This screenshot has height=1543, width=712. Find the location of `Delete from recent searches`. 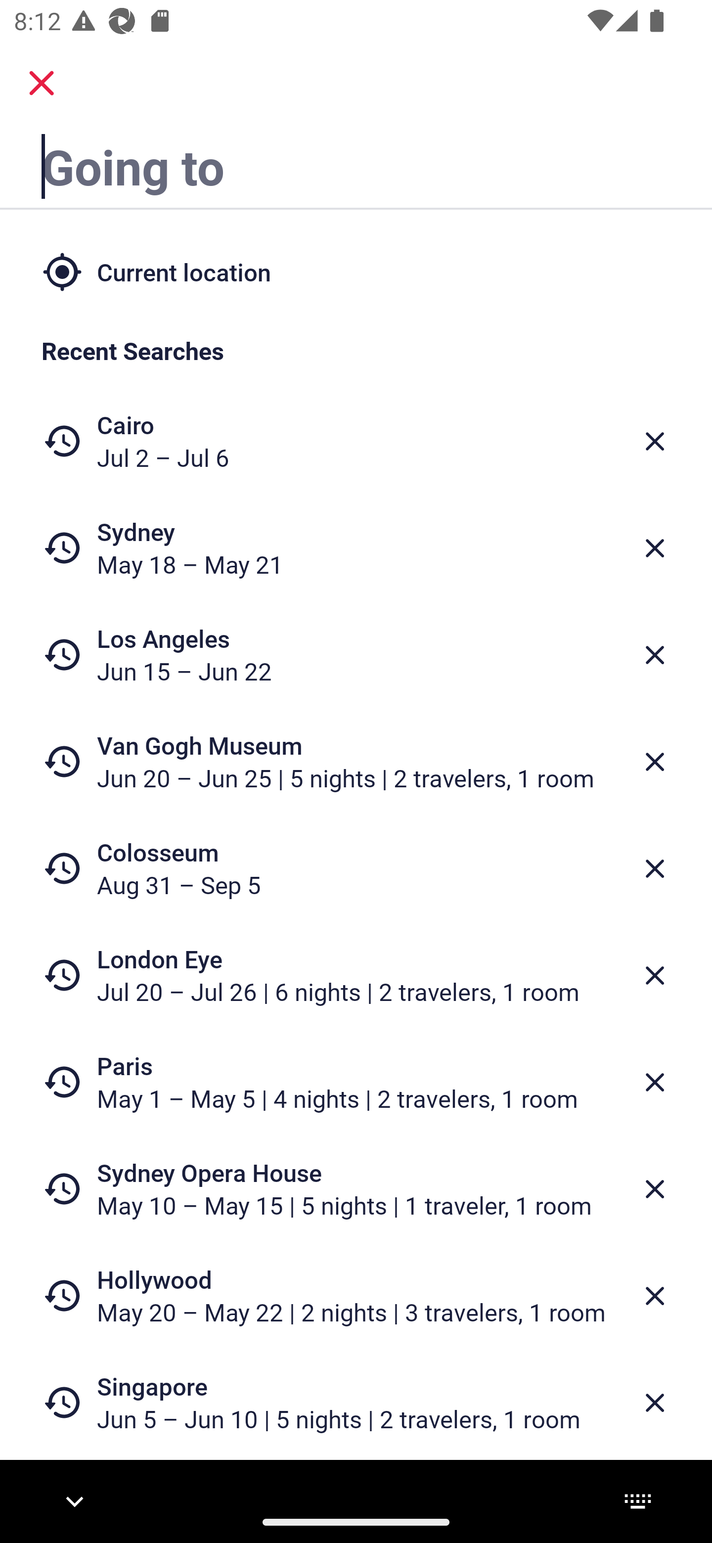

Delete from recent searches is located at coordinates (655, 1403).